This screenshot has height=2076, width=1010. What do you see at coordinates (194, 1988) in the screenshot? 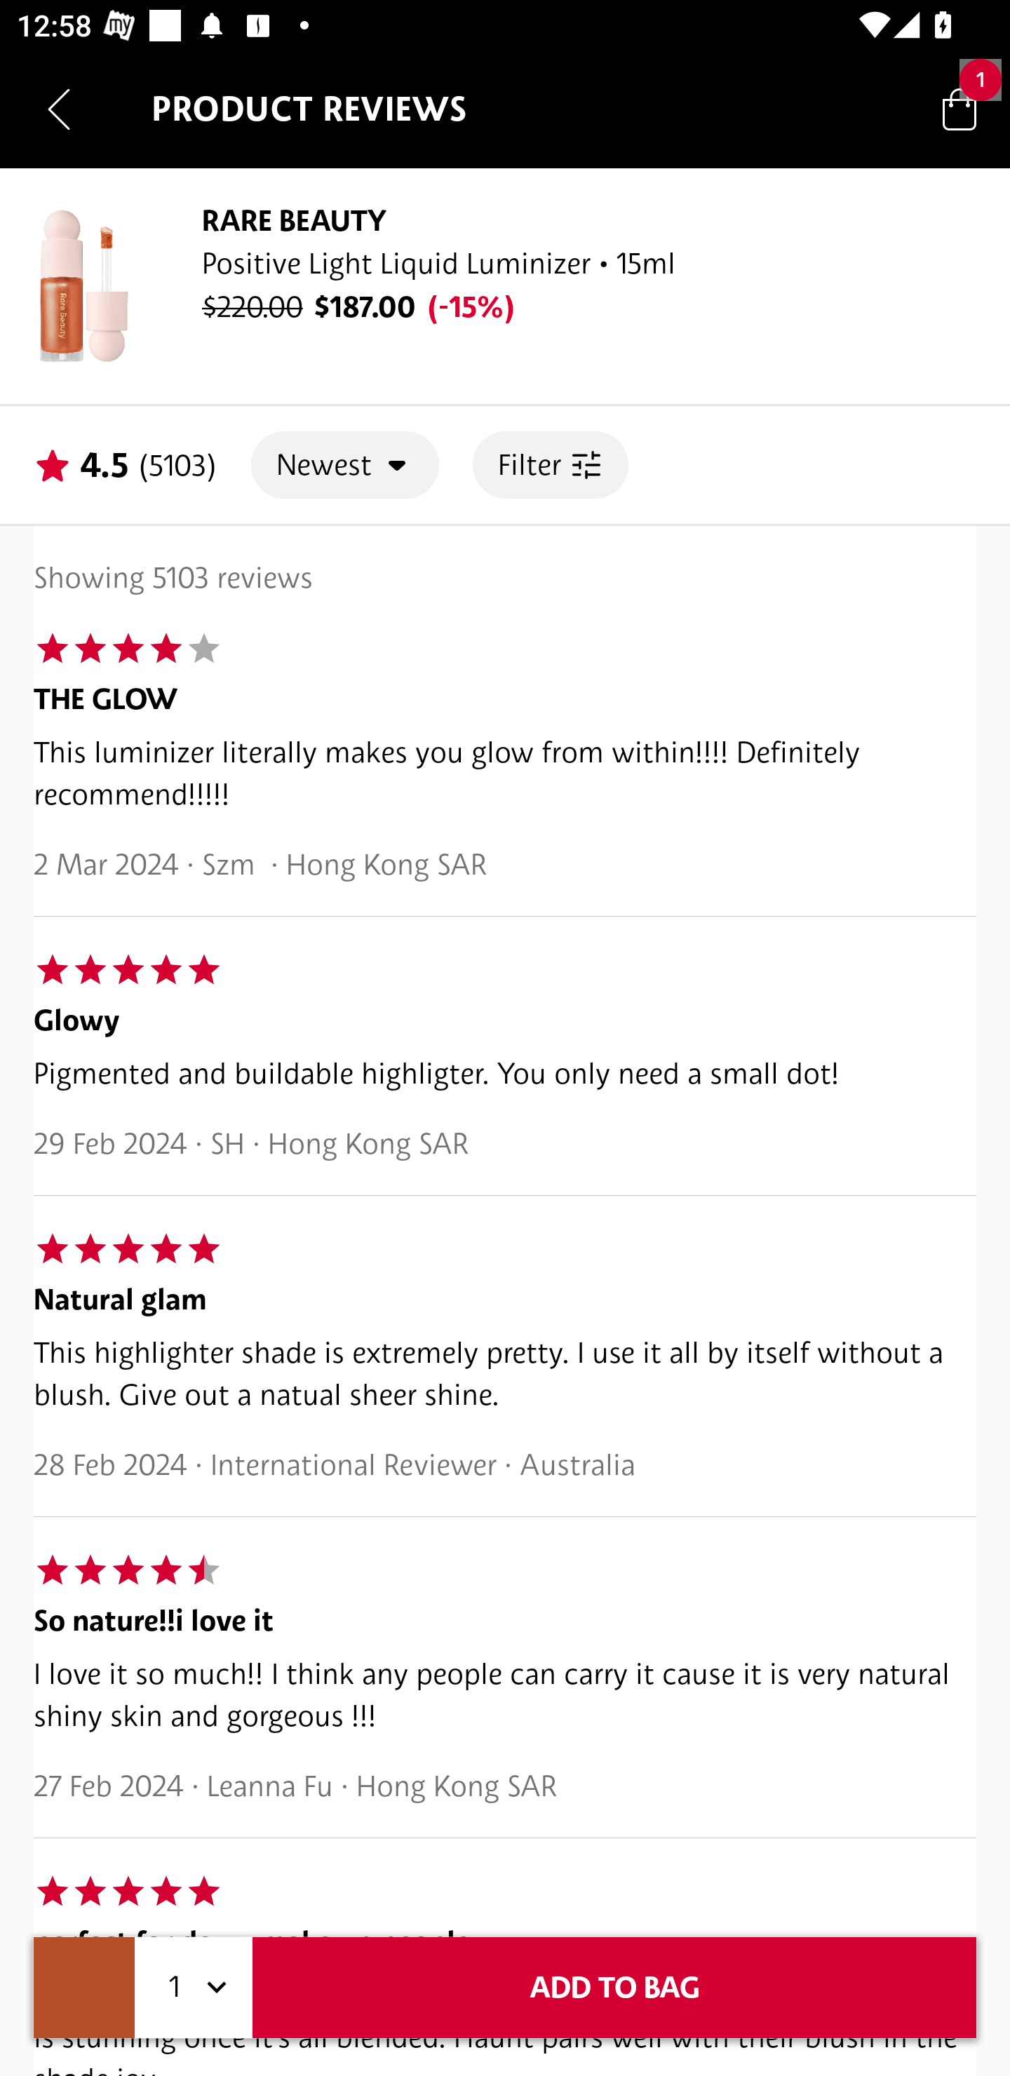
I see `1` at bounding box center [194, 1988].